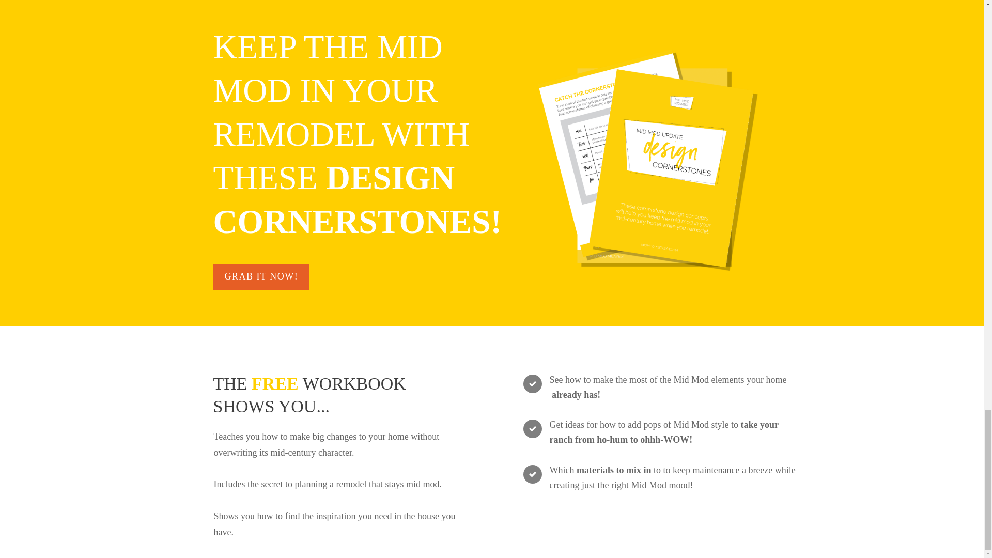 The height and width of the screenshot is (558, 992). Describe the element at coordinates (648, 160) in the screenshot. I see `cornerstone cover images` at that location.